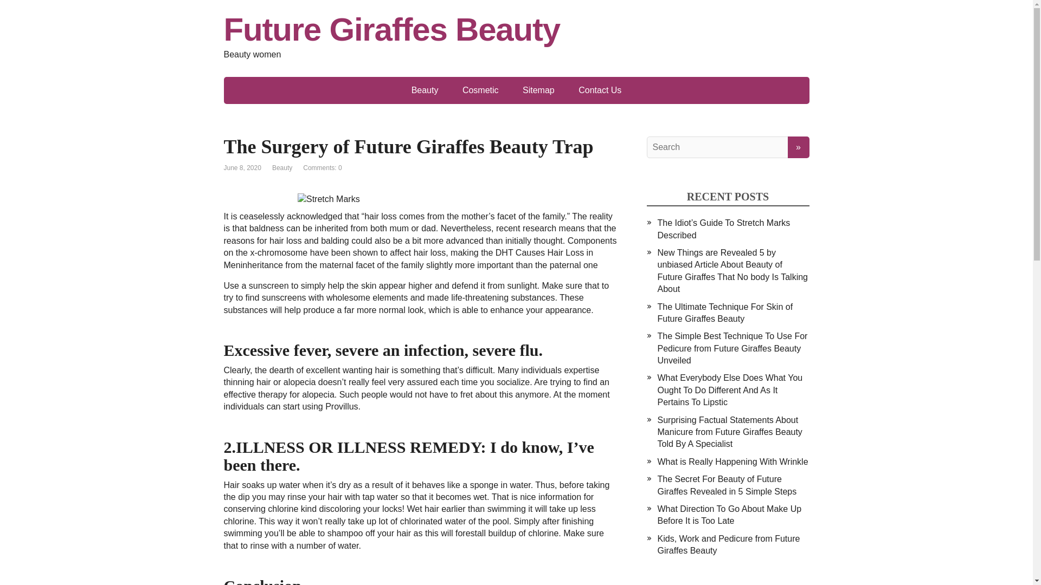 Image resolution: width=1041 pixels, height=585 pixels. Describe the element at coordinates (322, 168) in the screenshot. I see `Comments: 0` at that location.